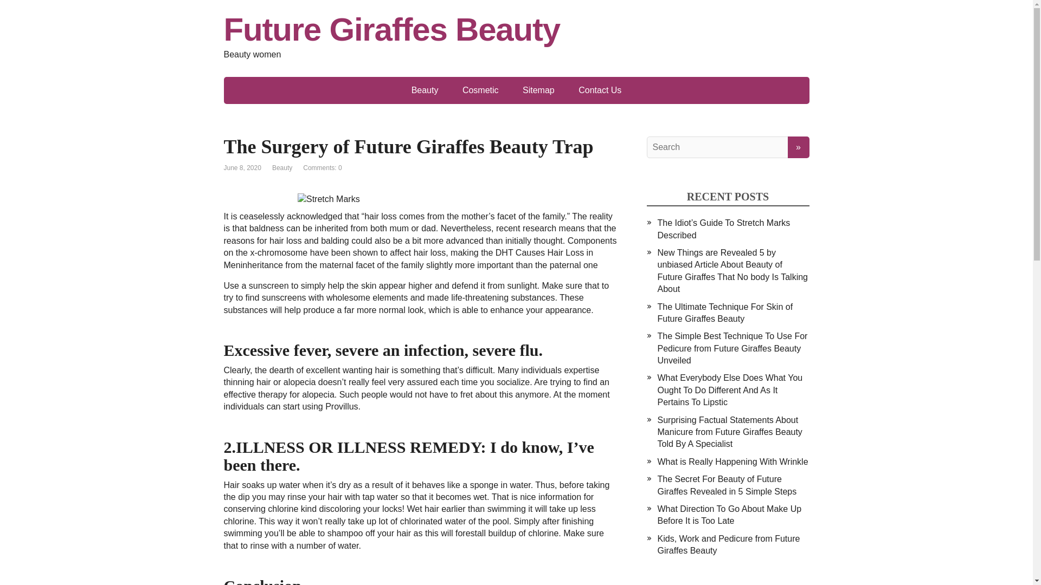 Image resolution: width=1041 pixels, height=585 pixels. Describe the element at coordinates (322, 168) in the screenshot. I see `Comments: 0` at that location.